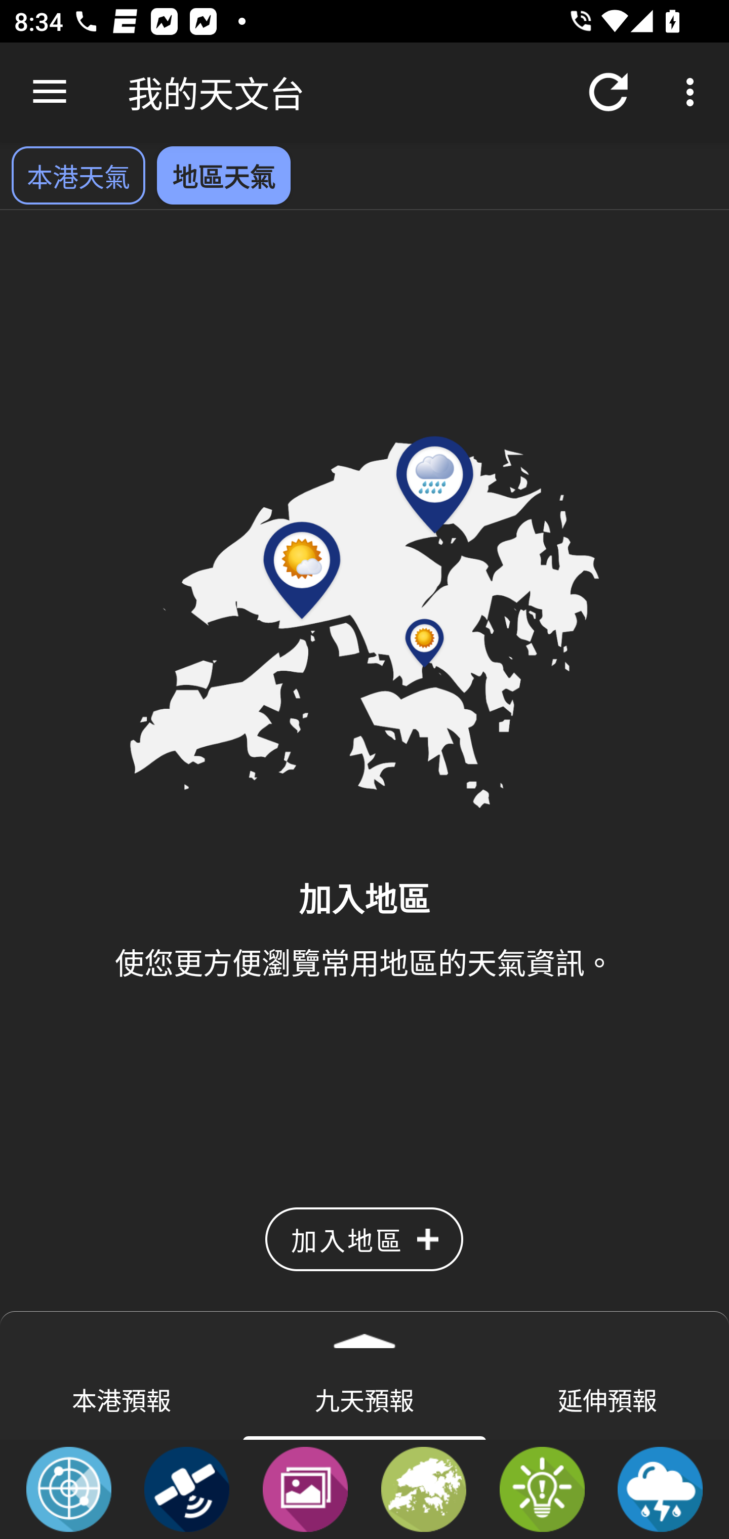 The image size is (729, 1539). I want to click on 地區天氣 已選擇 地區天氣, so click(224, 175).